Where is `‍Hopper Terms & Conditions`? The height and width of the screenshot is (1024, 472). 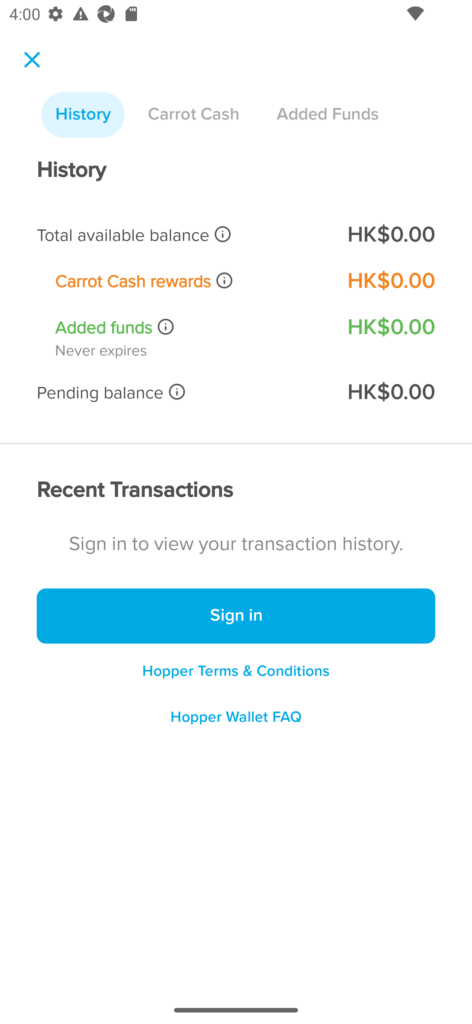 ‍Hopper Terms & Conditions is located at coordinates (236, 671).